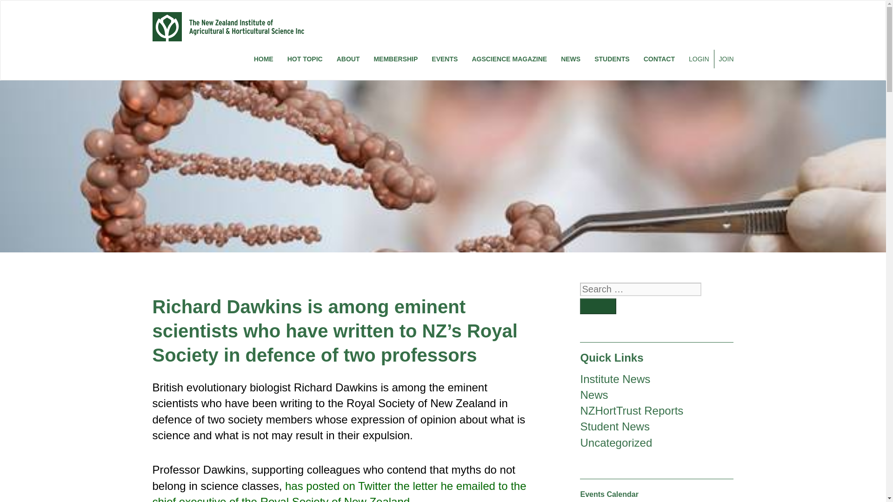 The width and height of the screenshot is (893, 502). What do you see at coordinates (509, 59) in the screenshot?
I see `AGSCIENCE MAGAZINE` at bounding box center [509, 59].